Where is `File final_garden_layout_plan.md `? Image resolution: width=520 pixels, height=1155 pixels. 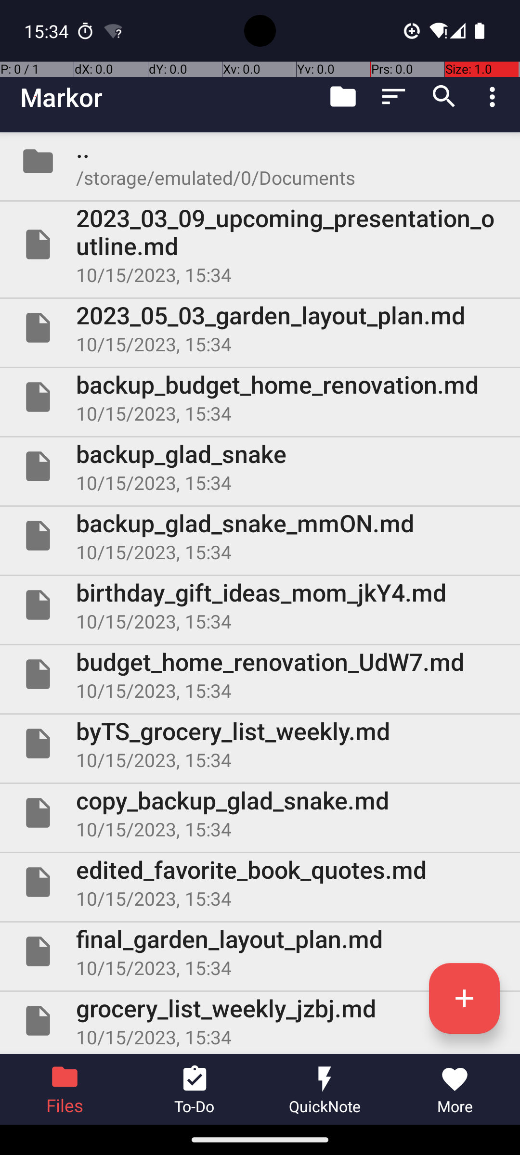 File final_garden_layout_plan.md  is located at coordinates (260, 951).